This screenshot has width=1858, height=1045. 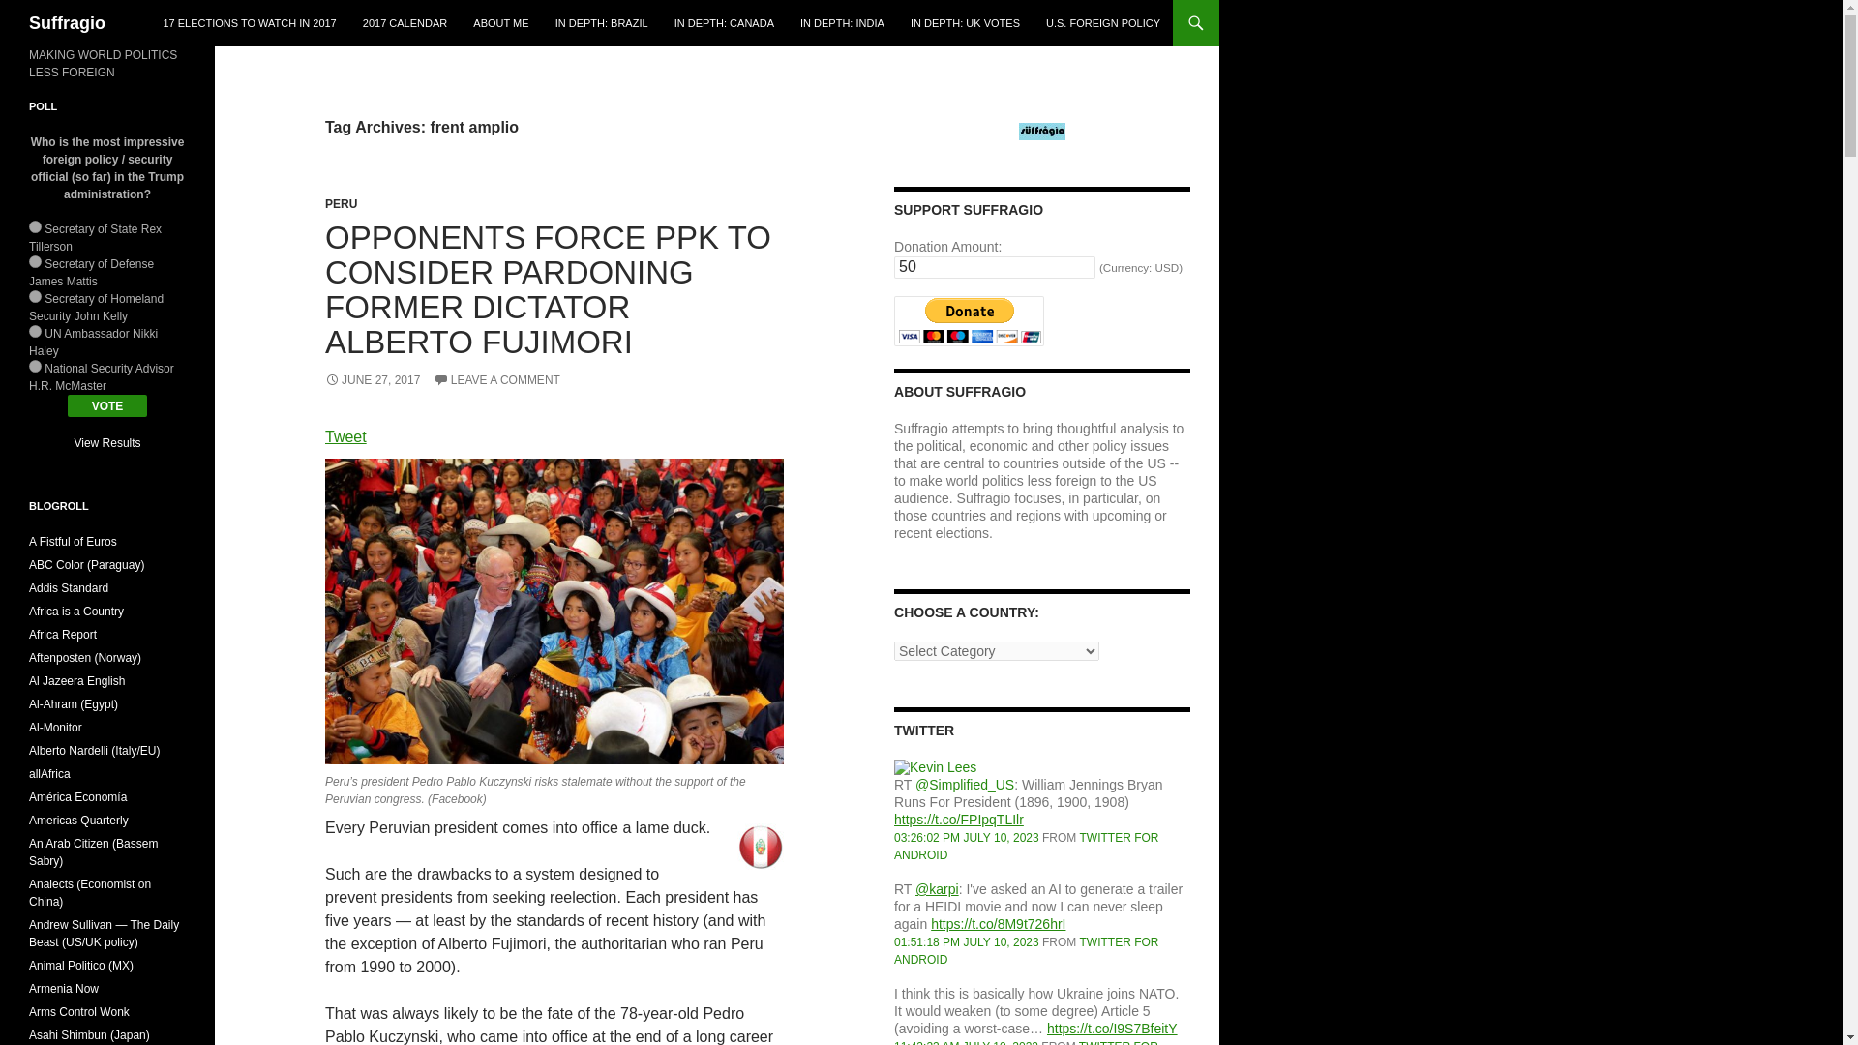 I want to click on U.S. FOREIGN POLICY, so click(x=1103, y=23).